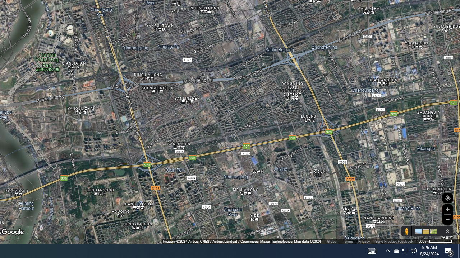  I want to click on Zoom in, so click(447, 209).